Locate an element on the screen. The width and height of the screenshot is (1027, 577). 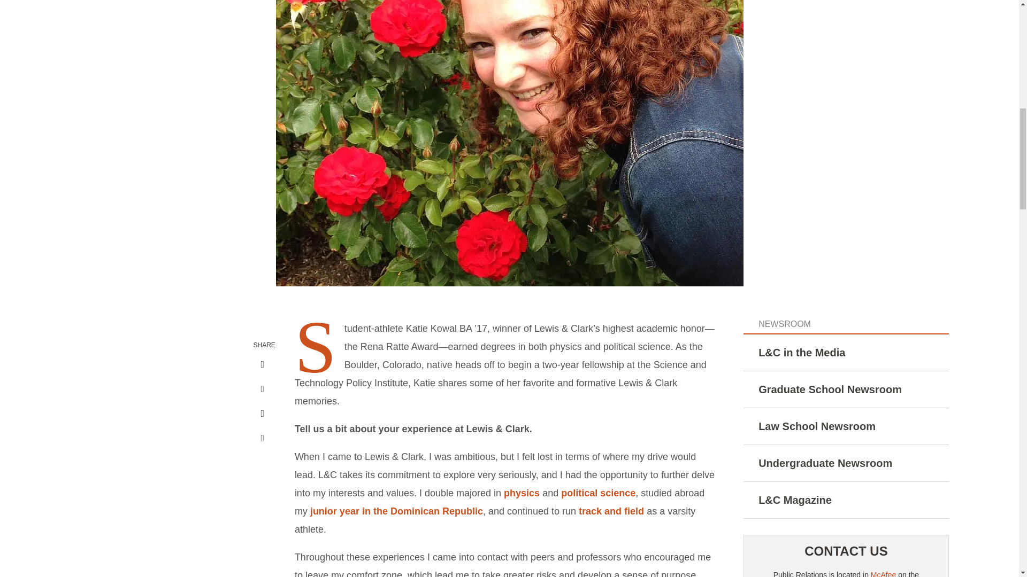
Share on Facebook is located at coordinates (262, 364).